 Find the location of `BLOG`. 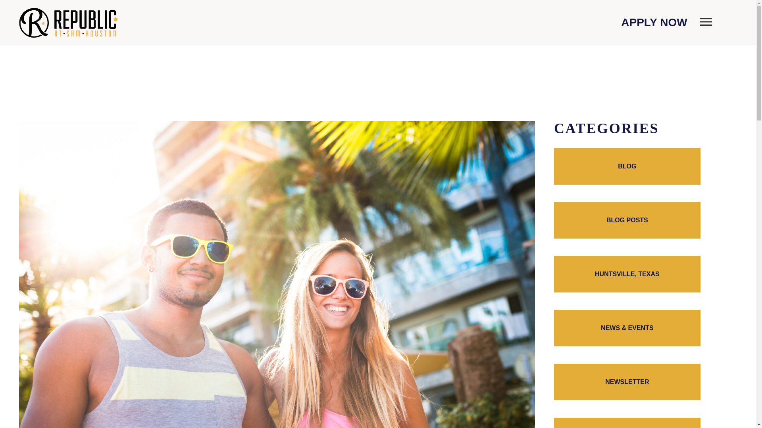

BLOG is located at coordinates (627, 166).